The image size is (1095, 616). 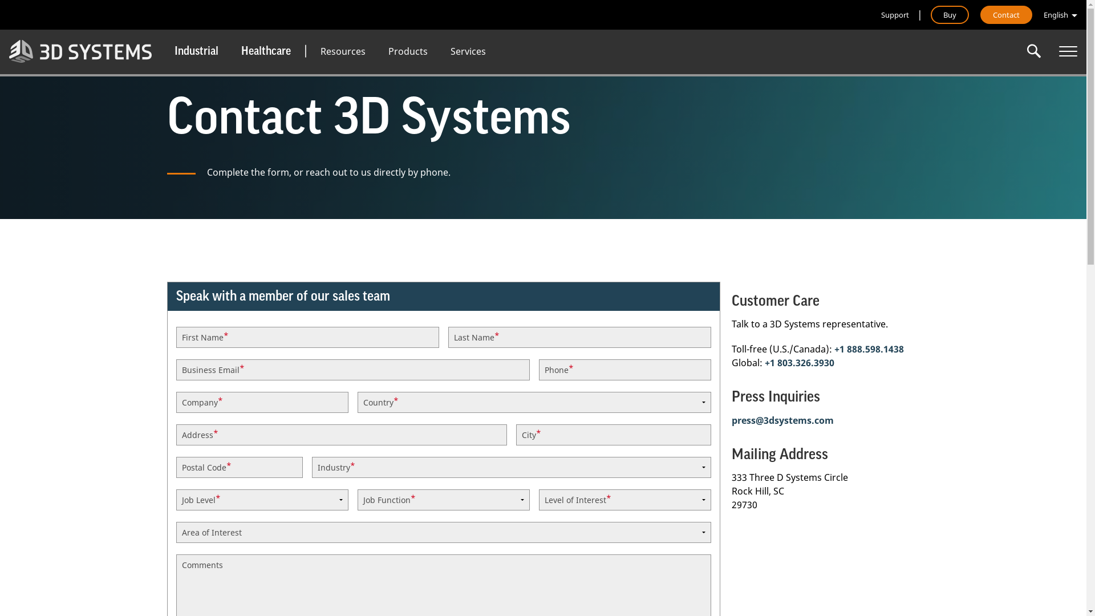 I want to click on All 3D Systems, so click(x=1068, y=51).